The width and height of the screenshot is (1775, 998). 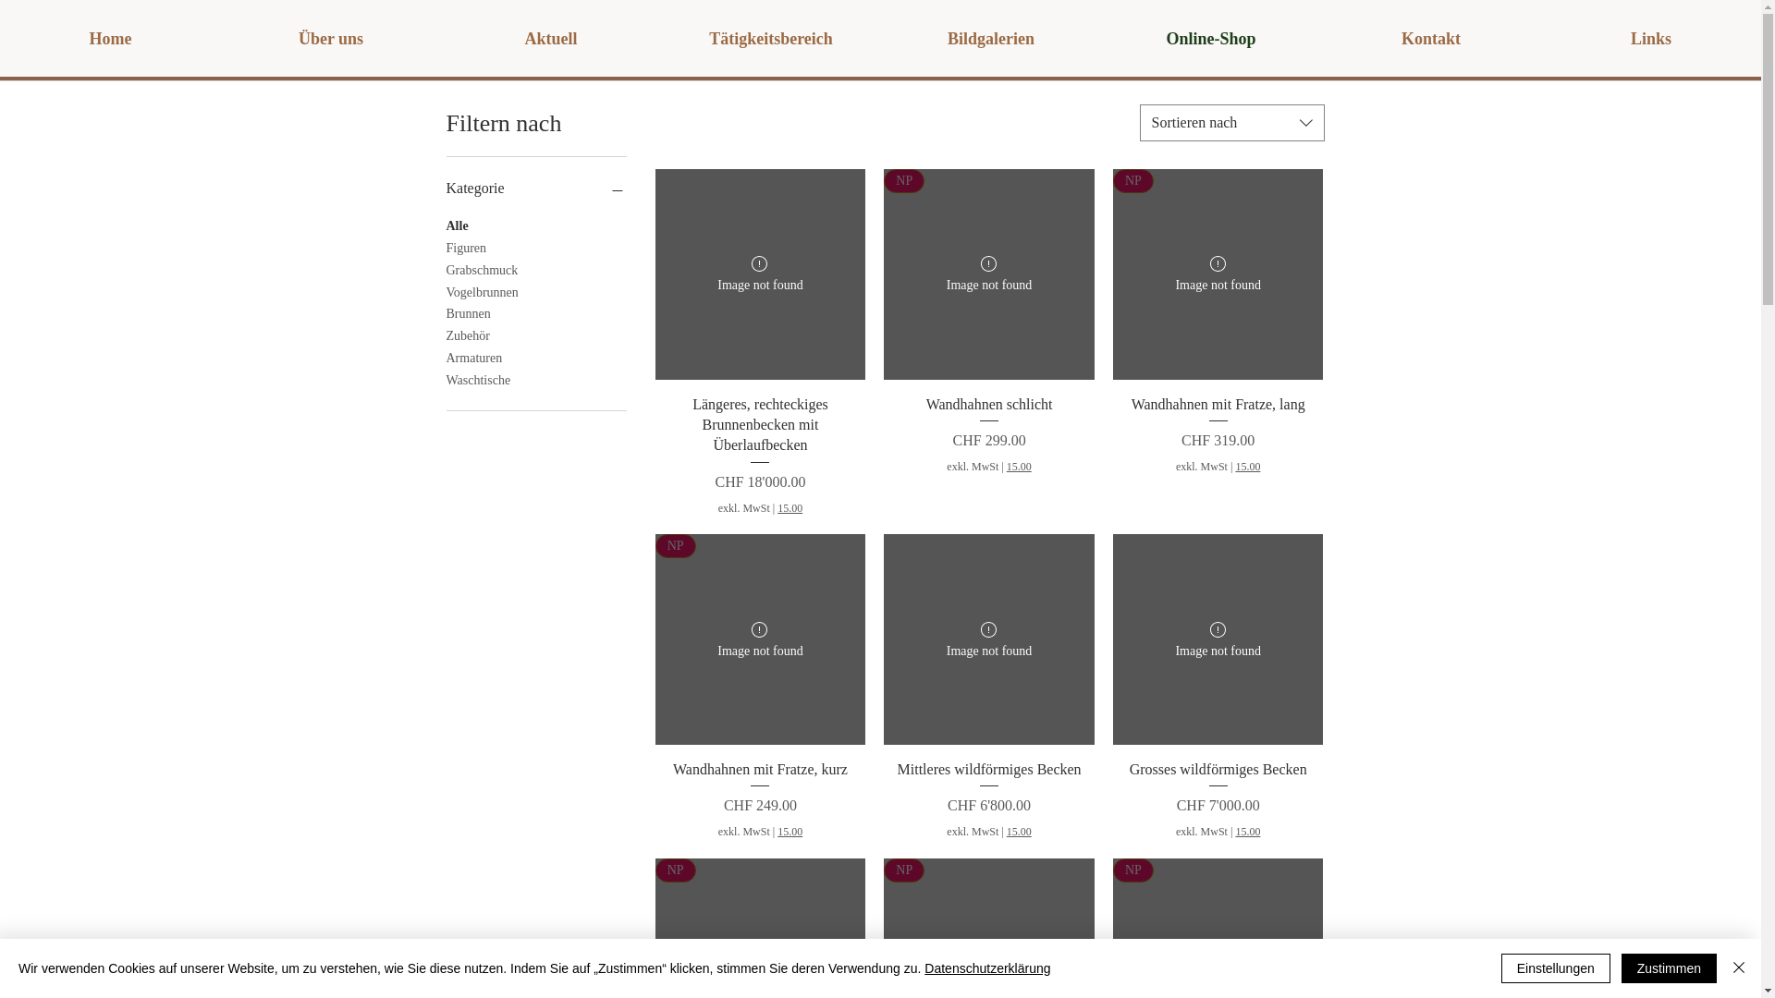 What do you see at coordinates (1556, 968) in the screenshot?
I see `Einstellungen` at bounding box center [1556, 968].